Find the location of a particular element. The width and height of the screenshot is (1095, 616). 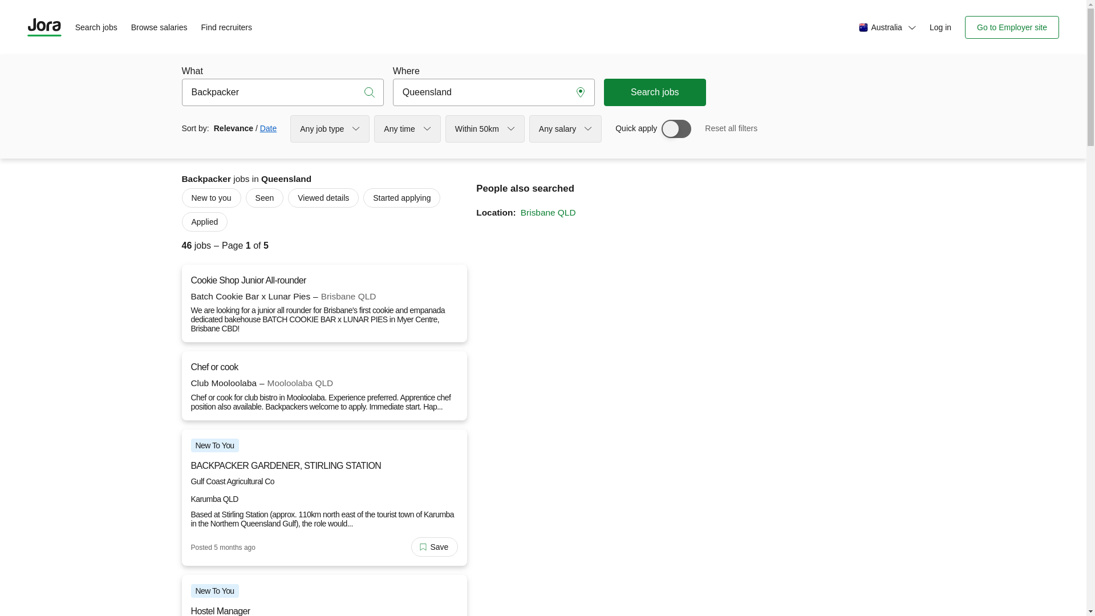

Find recruiters is located at coordinates (227, 27).